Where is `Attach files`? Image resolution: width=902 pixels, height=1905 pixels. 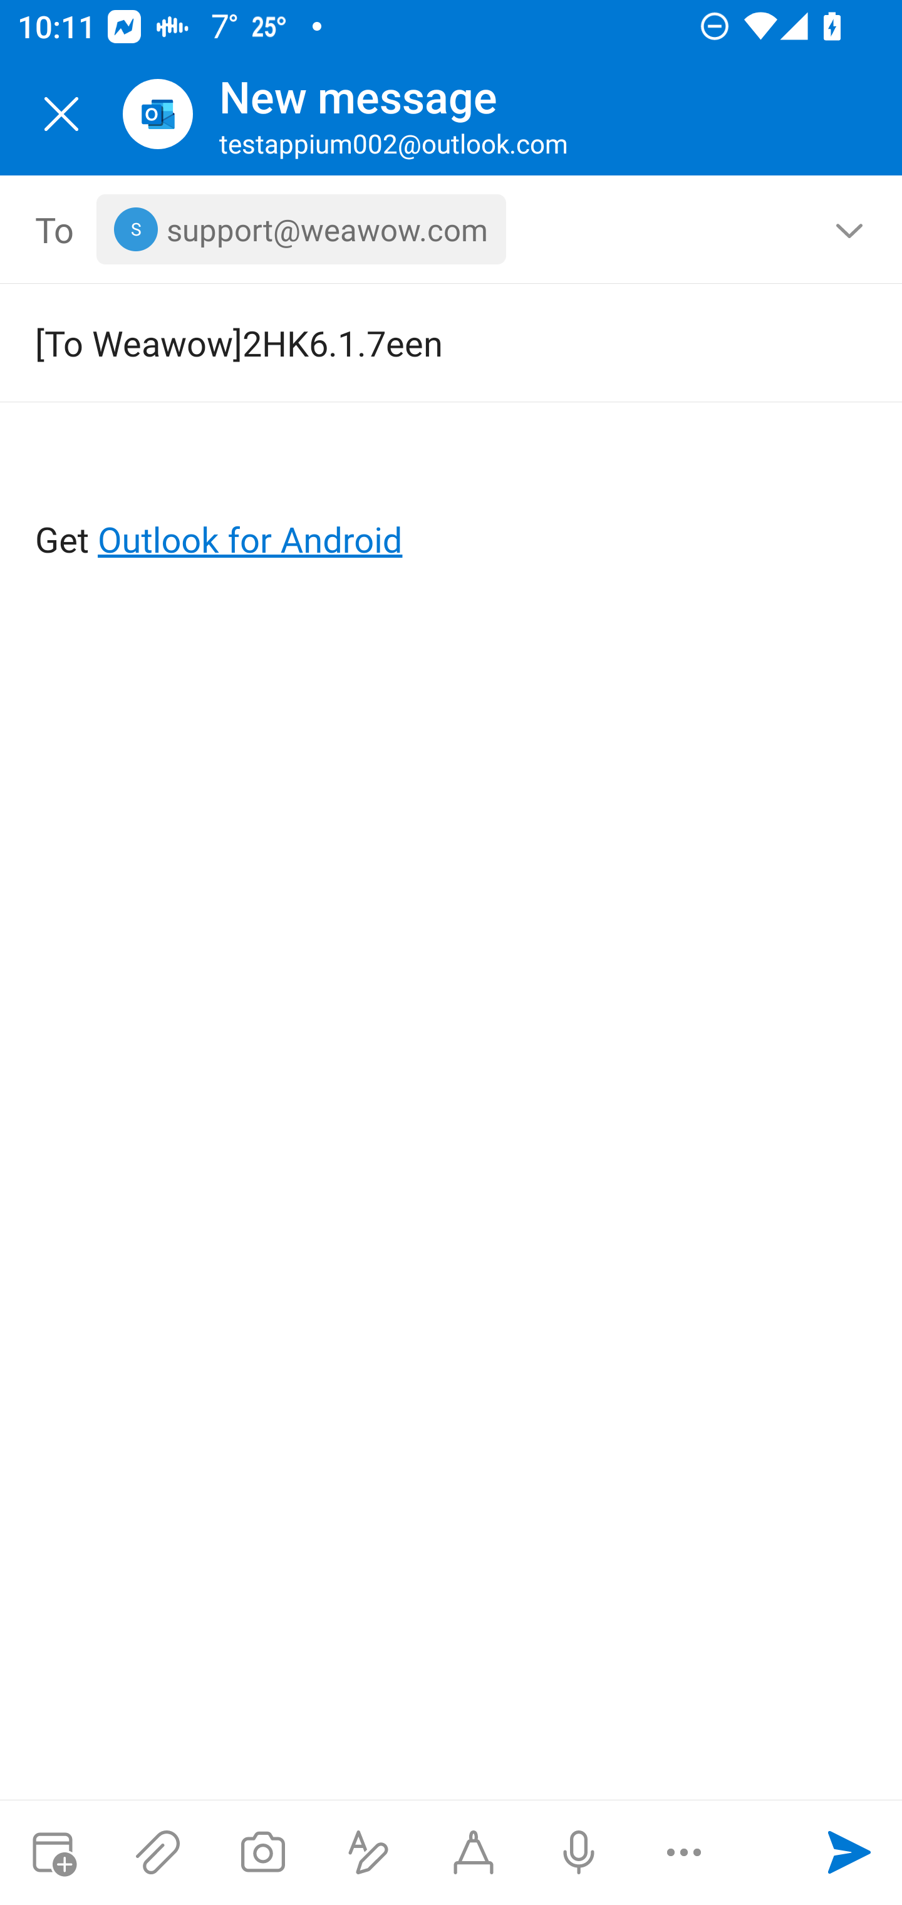 Attach files is located at coordinates (158, 1852).